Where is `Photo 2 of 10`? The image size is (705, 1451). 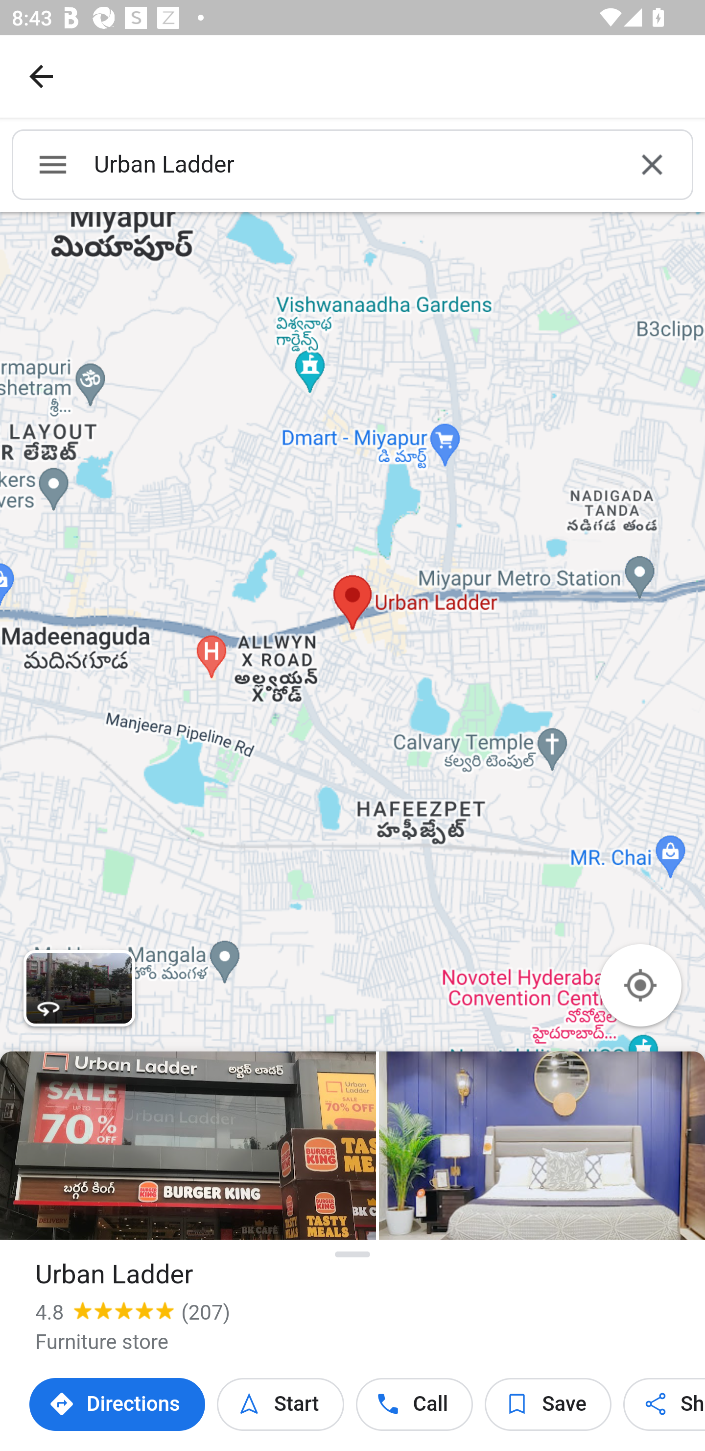 Photo 2 of 10 is located at coordinates (542, 1145).